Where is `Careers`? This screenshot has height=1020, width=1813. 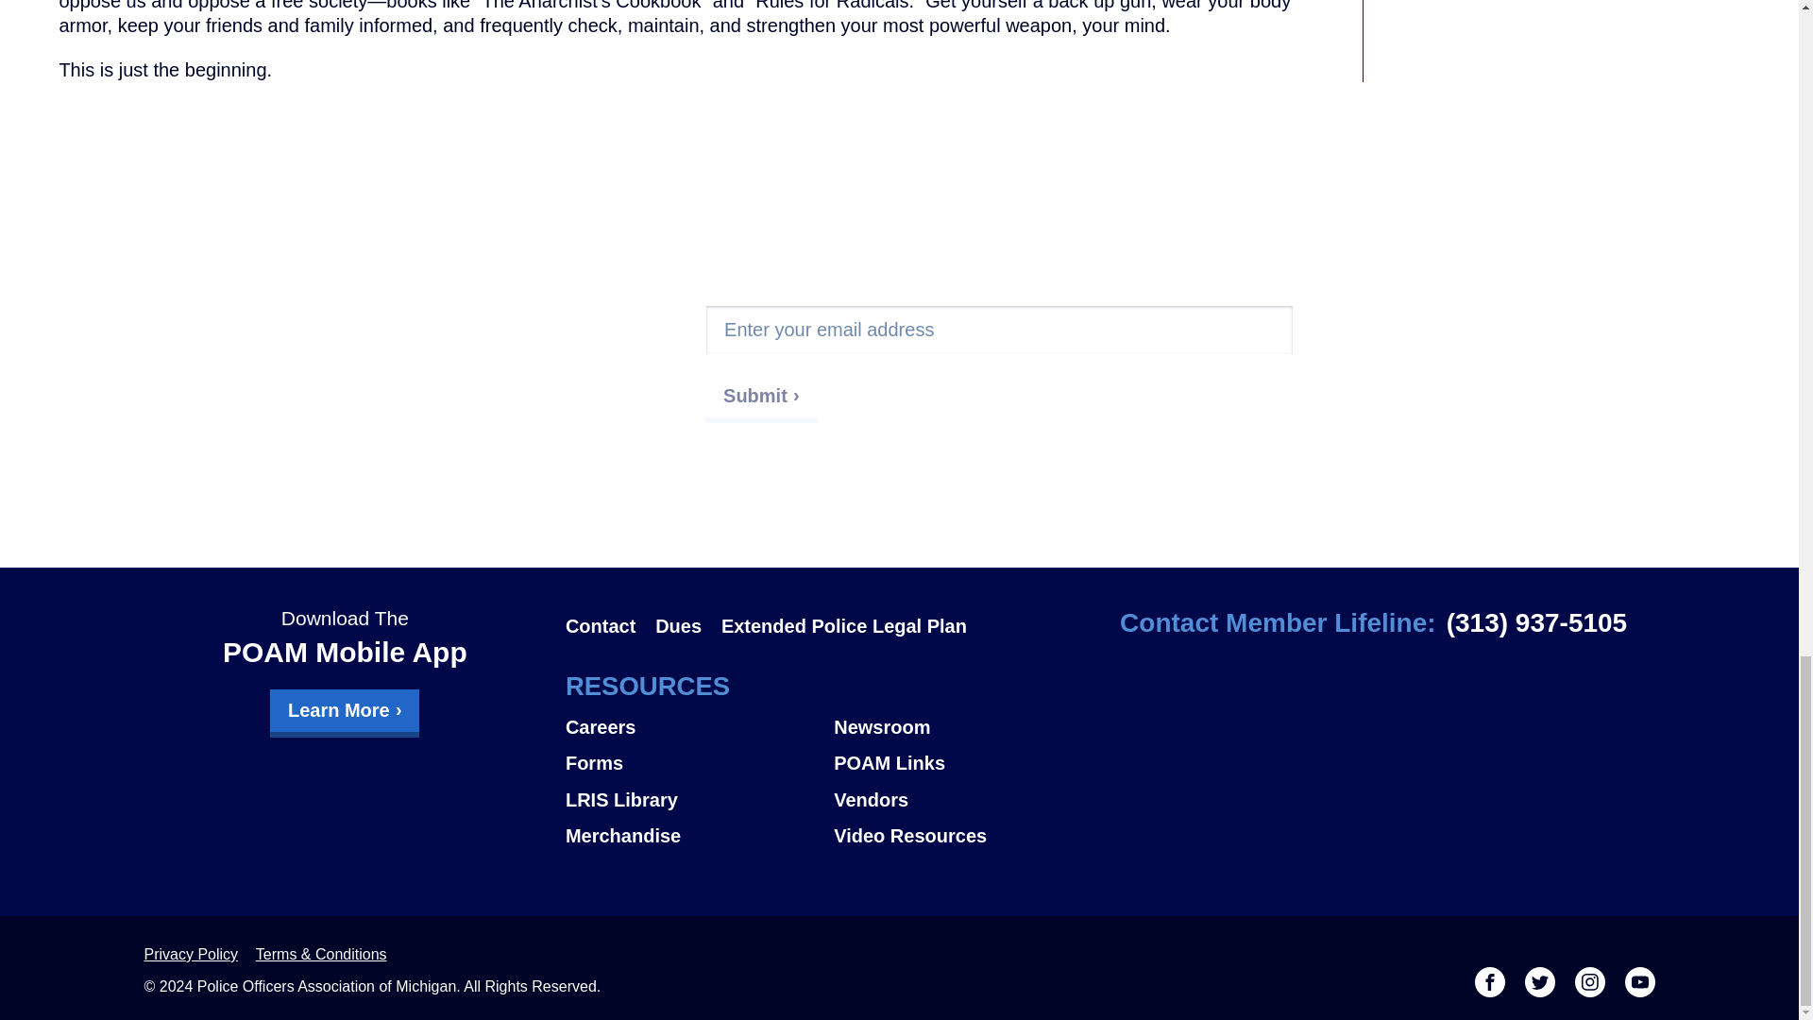
Careers is located at coordinates (601, 727).